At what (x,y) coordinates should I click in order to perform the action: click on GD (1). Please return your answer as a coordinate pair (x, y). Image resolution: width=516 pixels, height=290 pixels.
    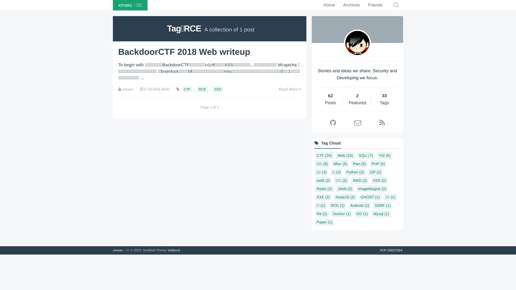
    Looking at the image, I should click on (362, 214).